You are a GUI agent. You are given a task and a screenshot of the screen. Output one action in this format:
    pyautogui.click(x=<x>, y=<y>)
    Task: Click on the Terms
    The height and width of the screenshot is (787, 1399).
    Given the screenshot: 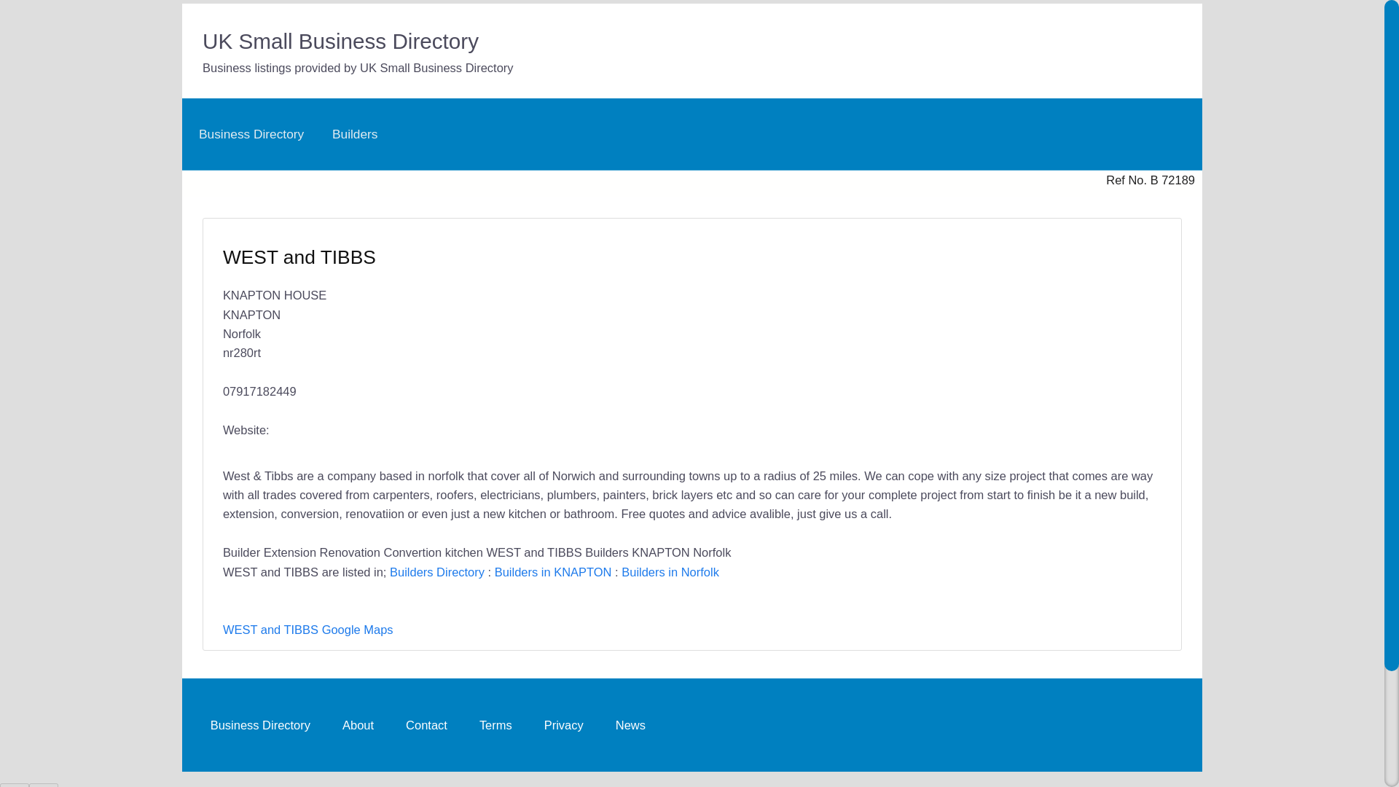 What is the action you would take?
    pyautogui.click(x=495, y=724)
    